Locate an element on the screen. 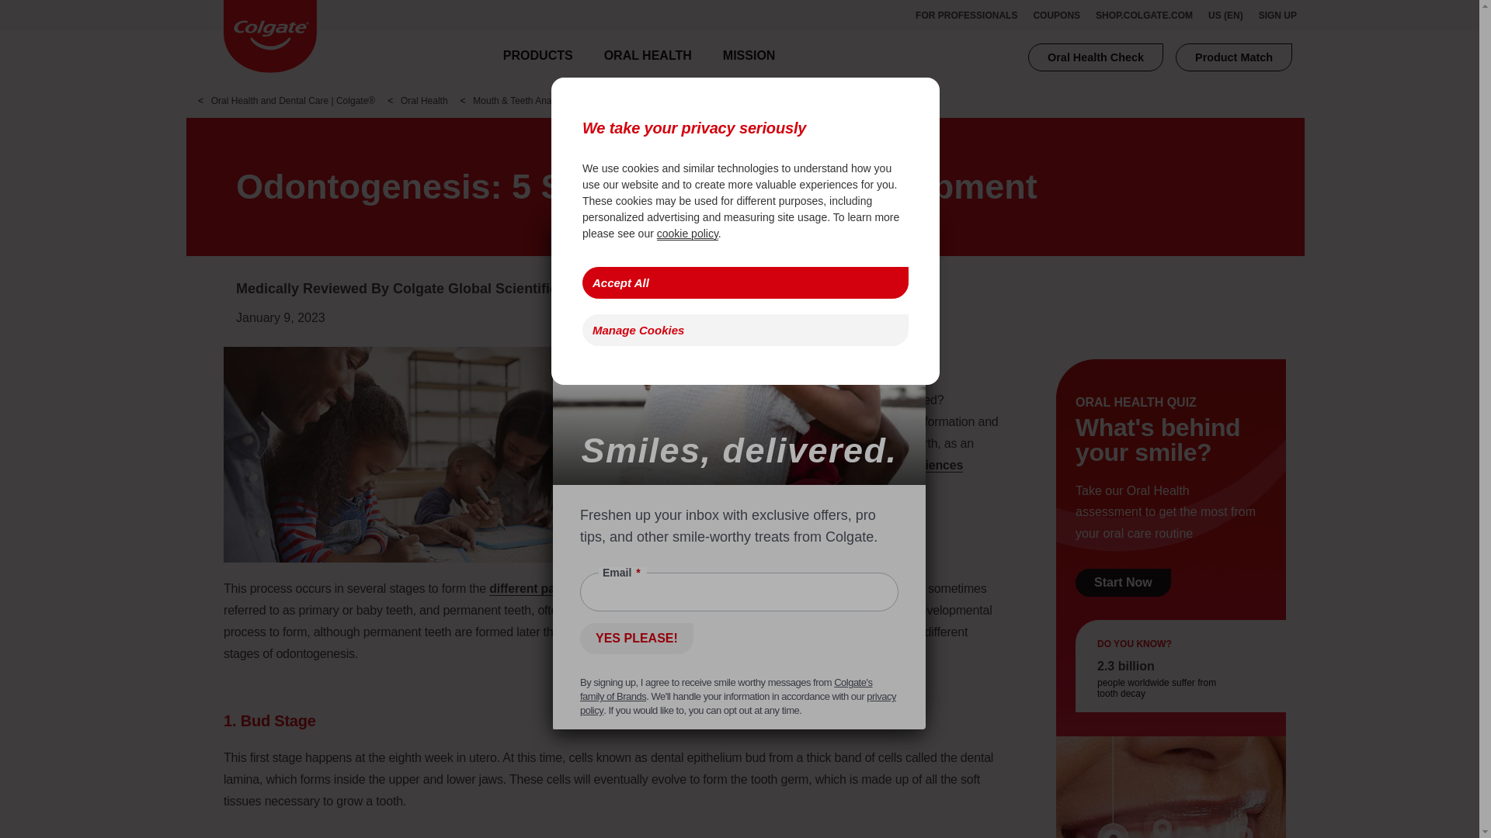 This screenshot has height=838, width=1491. Accept All is located at coordinates (745, 282).